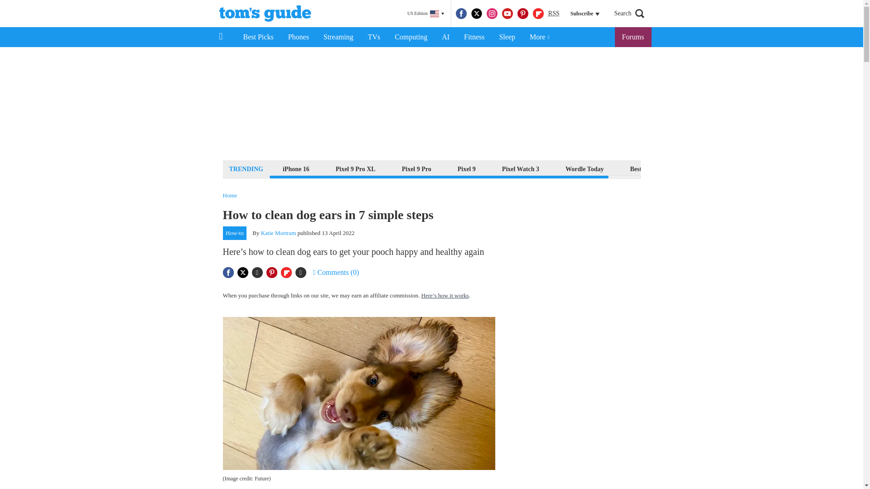  What do you see at coordinates (445, 37) in the screenshot?
I see `AI` at bounding box center [445, 37].